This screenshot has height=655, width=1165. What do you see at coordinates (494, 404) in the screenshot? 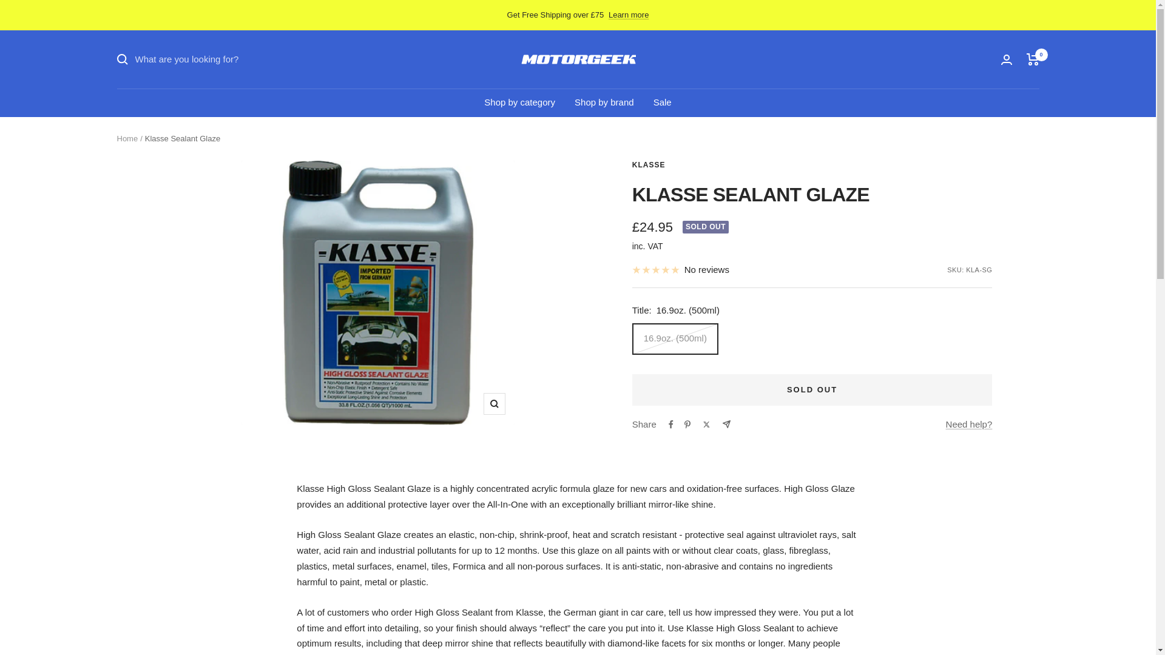
I see `Zoom` at bounding box center [494, 404].